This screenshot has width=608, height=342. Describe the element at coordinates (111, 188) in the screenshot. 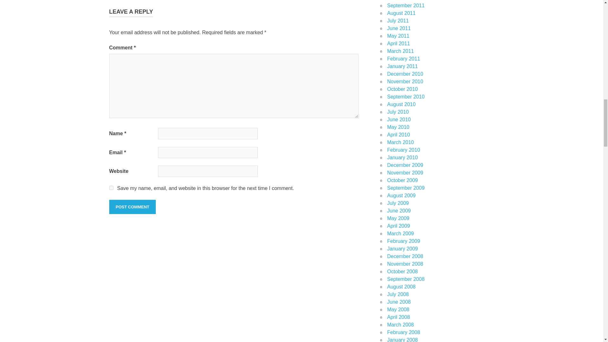

I see `yes` at that location.